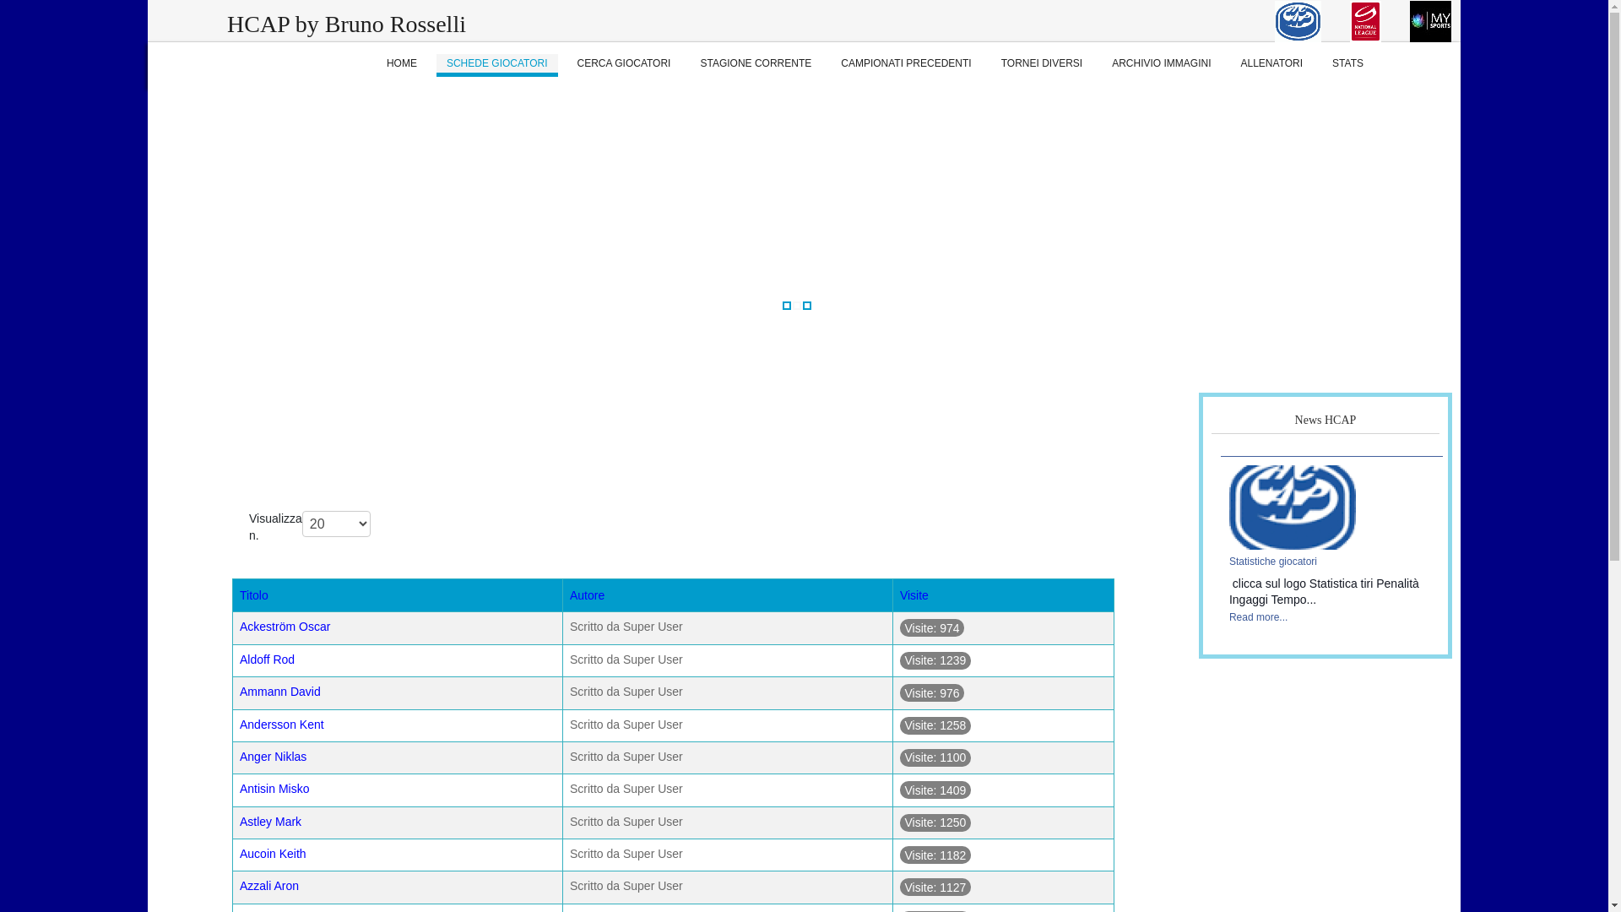 This screenshot has width=1621, height=912. What do you see at coordinates (282, 725) in the screenshot?
I see `Andersson Kent` at bounding box center [282, 725].